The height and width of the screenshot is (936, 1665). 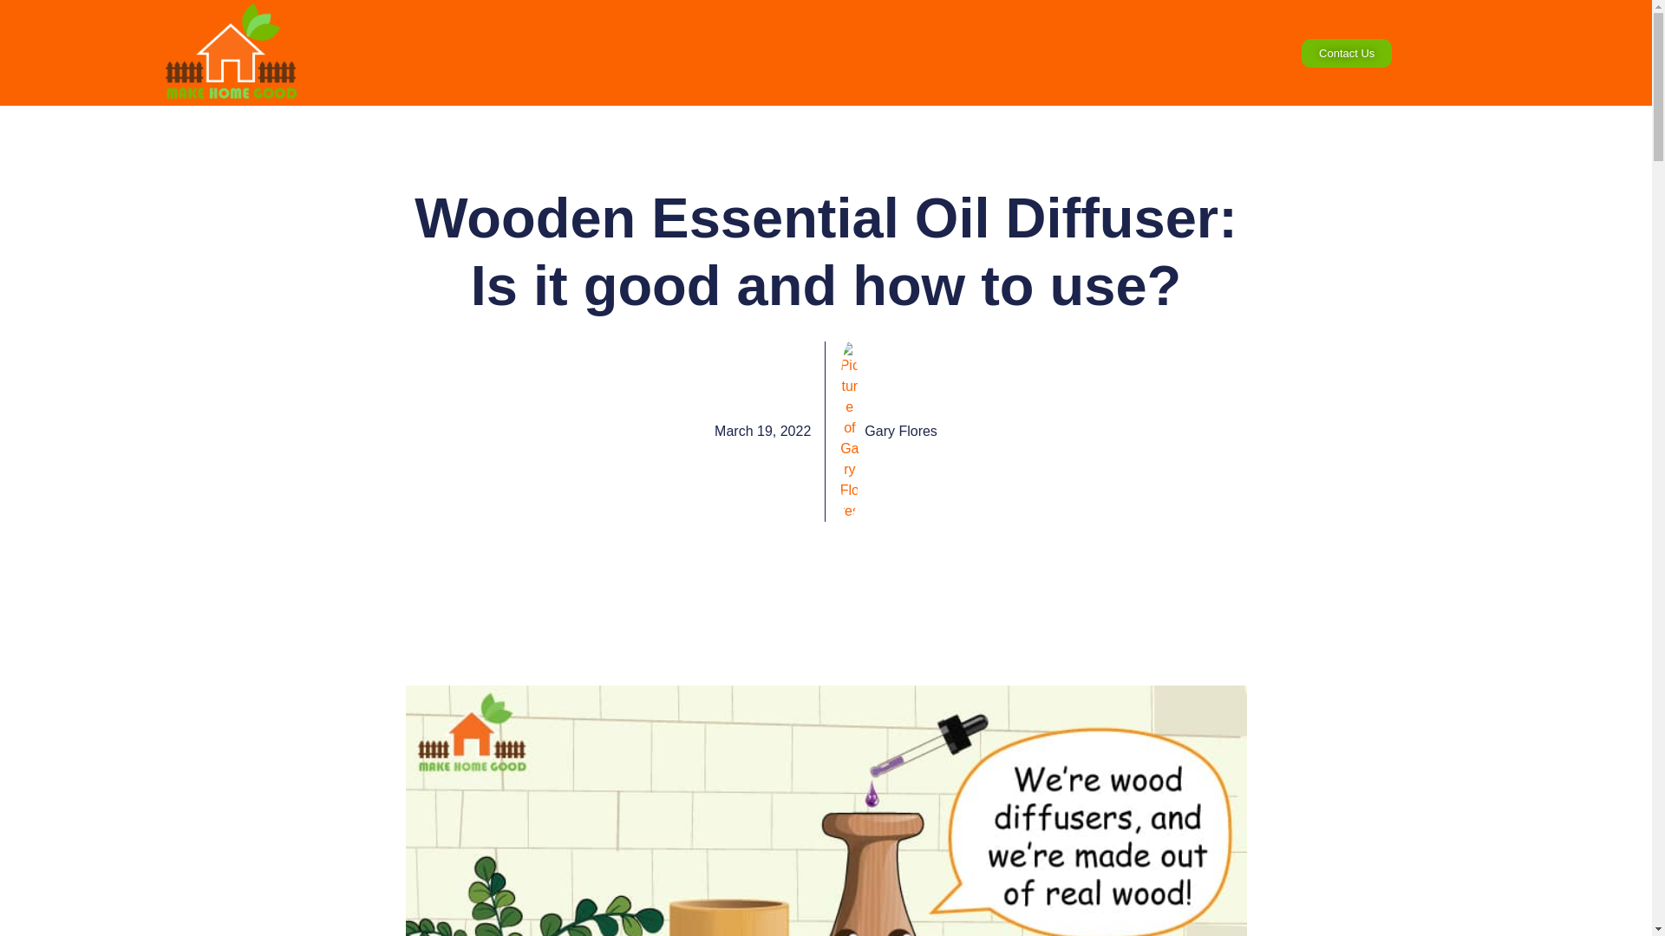 What do you see at coordinates (1347, 52) in the screenshot?
I see `Contact Us` at bounding box center [1347, 52].